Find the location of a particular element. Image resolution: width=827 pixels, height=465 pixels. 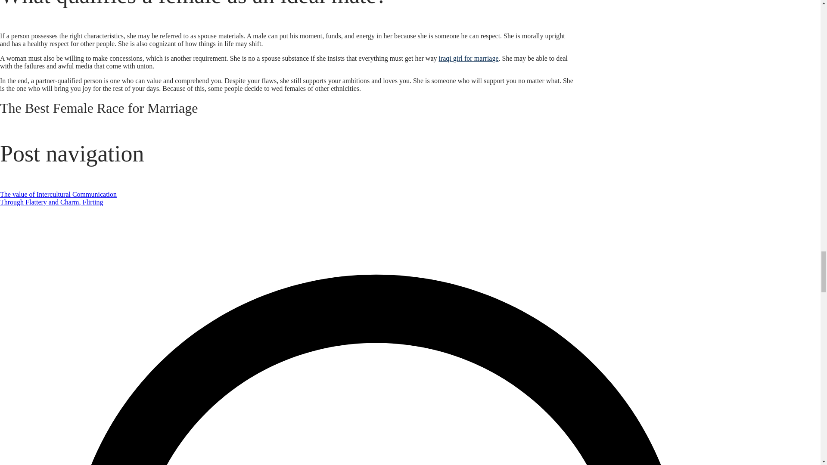

The value of Intercultural Communication is located at coordinates (58, 194).